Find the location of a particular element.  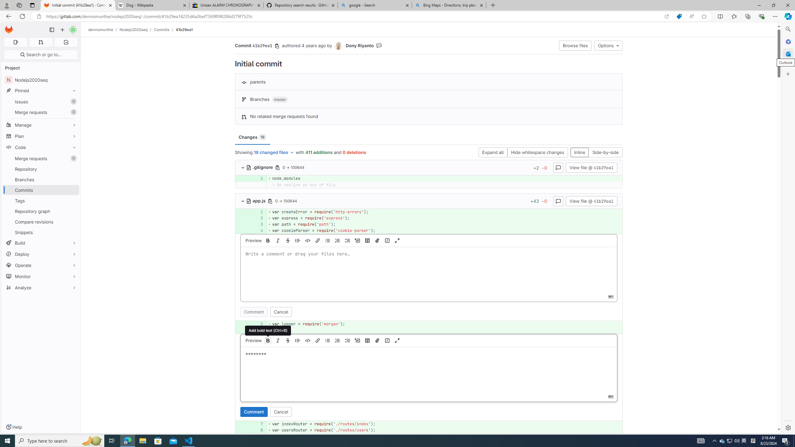

3 is located at coordinates (258, 224).